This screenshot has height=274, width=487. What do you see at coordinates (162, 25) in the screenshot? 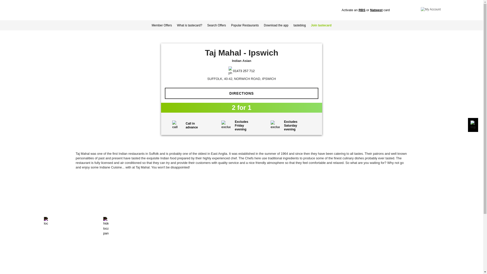
I see `Member Offers` at bounding box center [162, 25].